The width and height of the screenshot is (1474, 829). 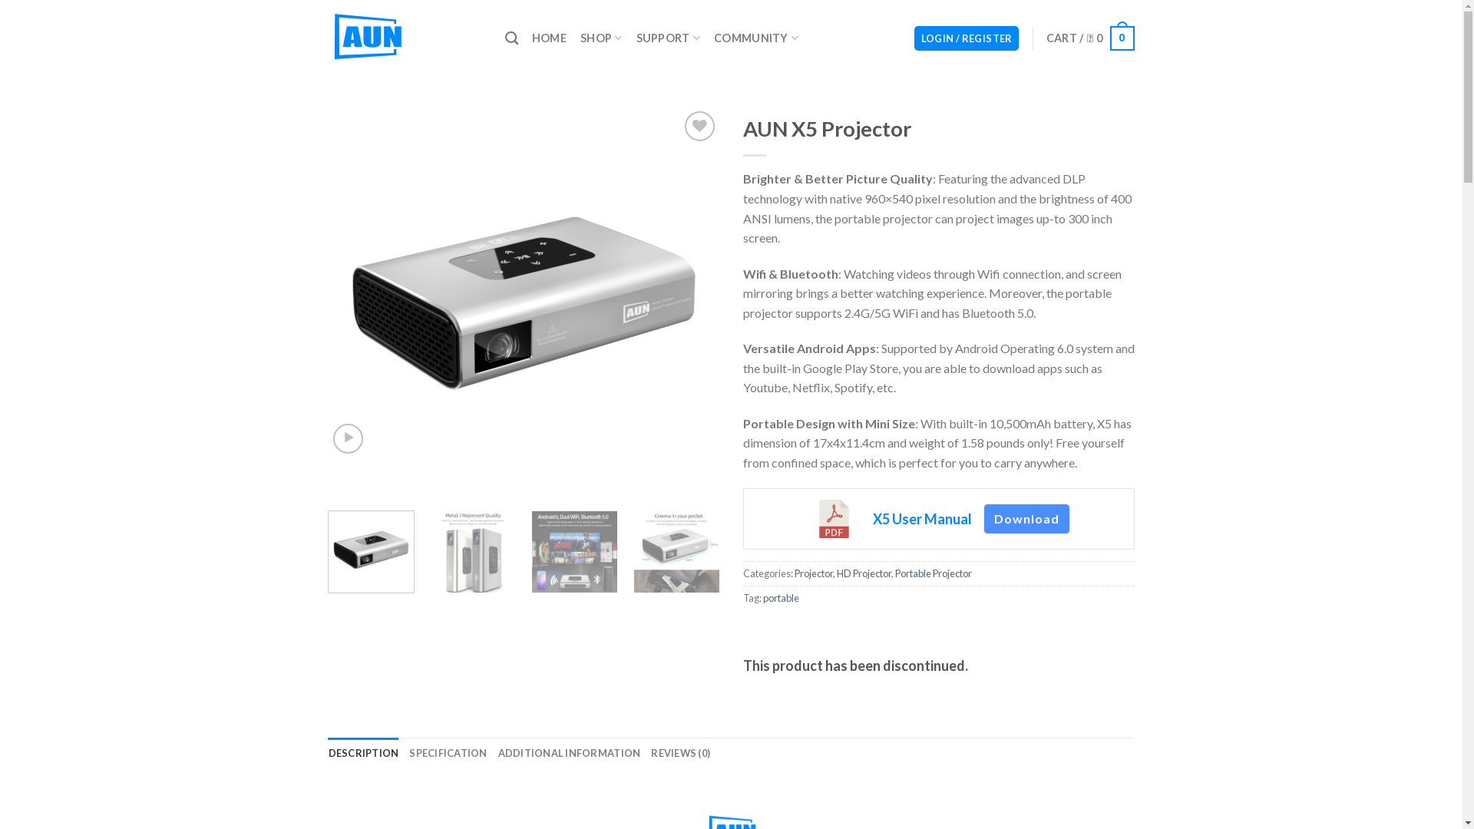 What do you see at coordinates (669, 38) in the screenshot?
I see `SUPPORT` at bounding box center [669, 38].